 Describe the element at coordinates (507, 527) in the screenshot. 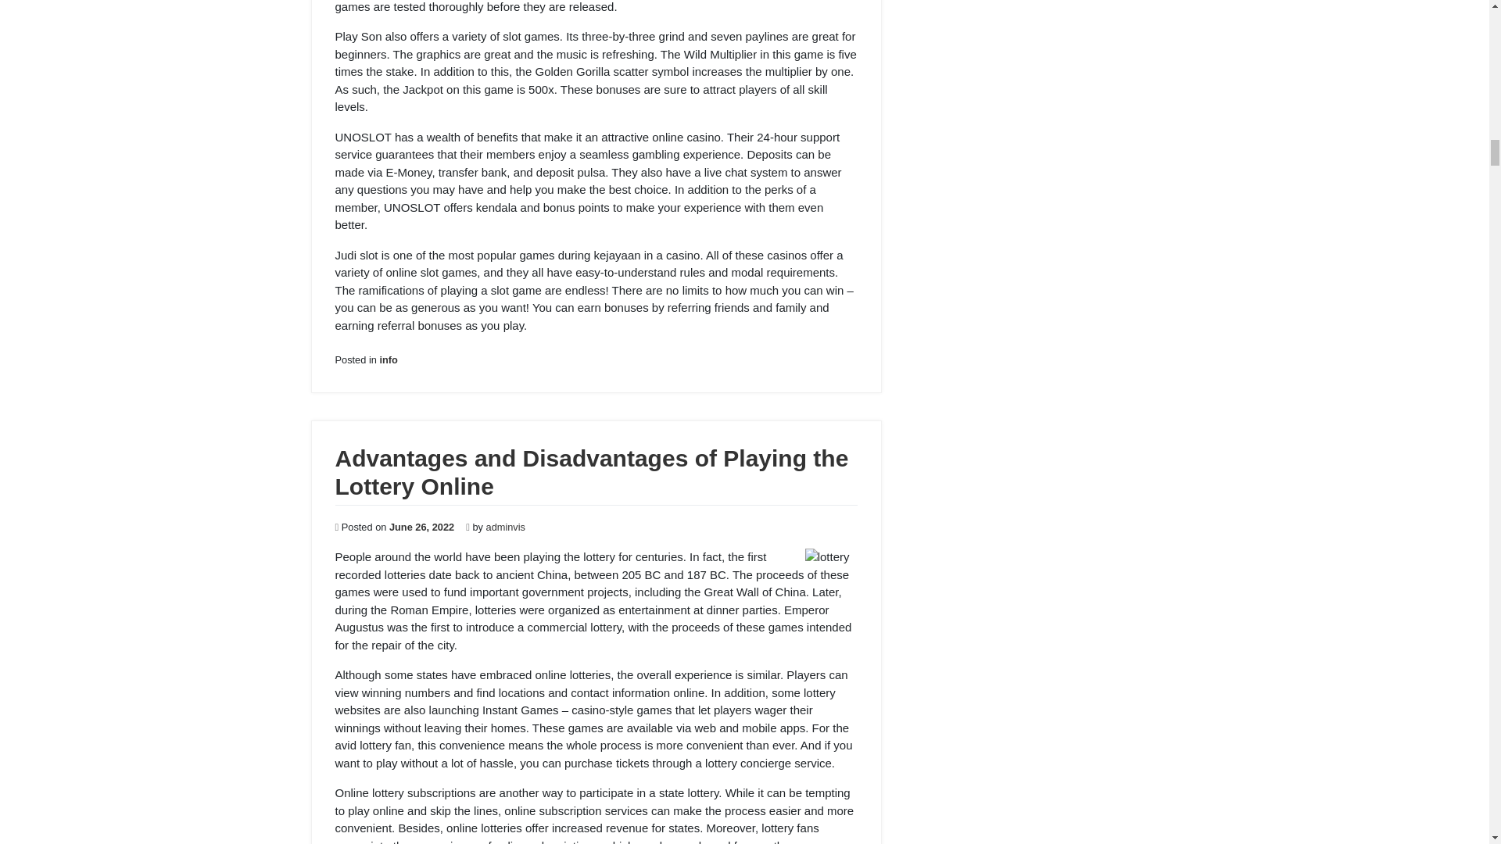

I see `adminvis` at that location.